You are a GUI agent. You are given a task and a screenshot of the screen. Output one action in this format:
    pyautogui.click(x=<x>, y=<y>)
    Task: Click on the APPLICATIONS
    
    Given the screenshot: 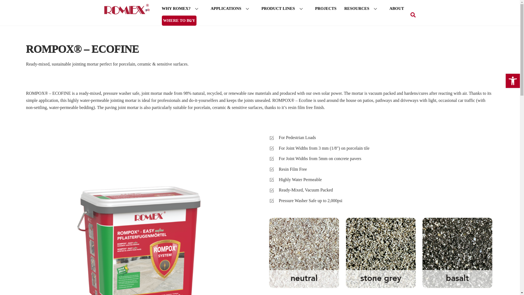 What is the action you would take?
    pyautogui.click(x=232, y=8)
    